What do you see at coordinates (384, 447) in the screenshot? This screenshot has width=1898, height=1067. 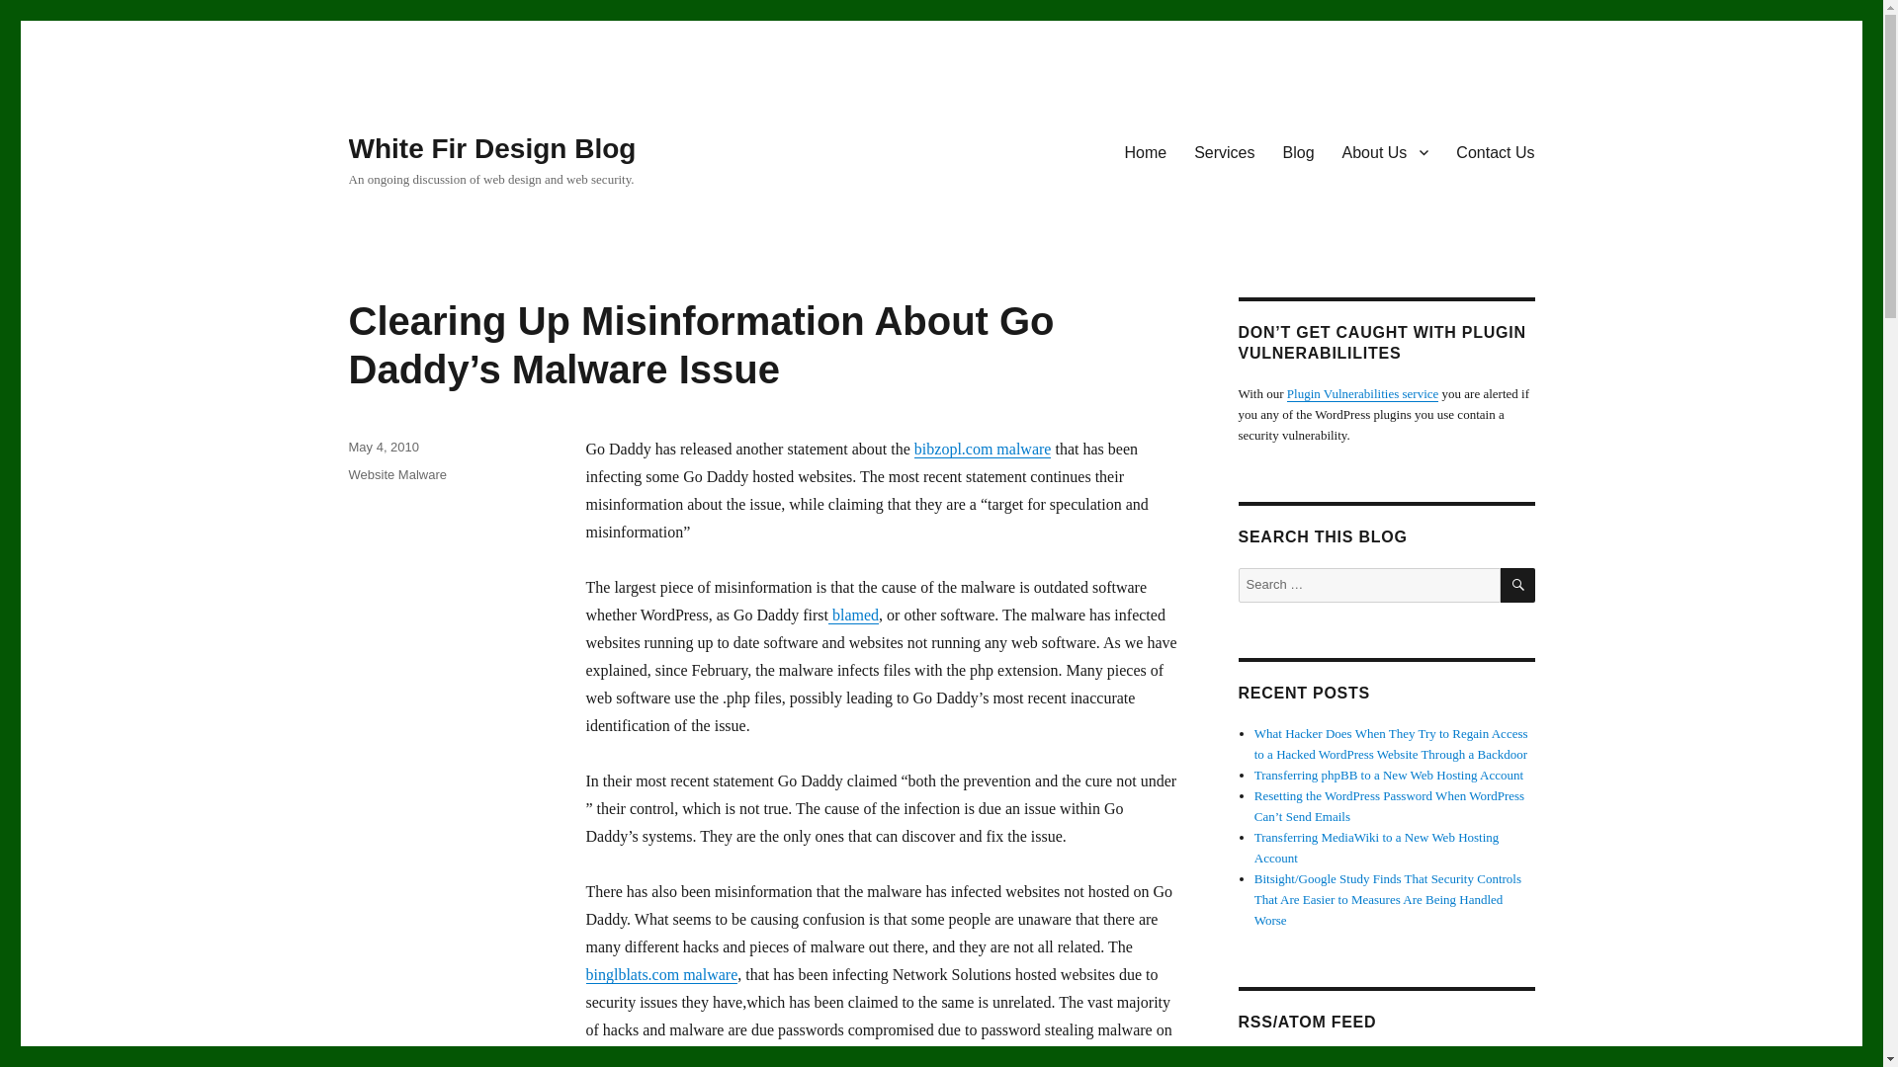 I see `May 4, 2010` at bounding box center [384, 447].